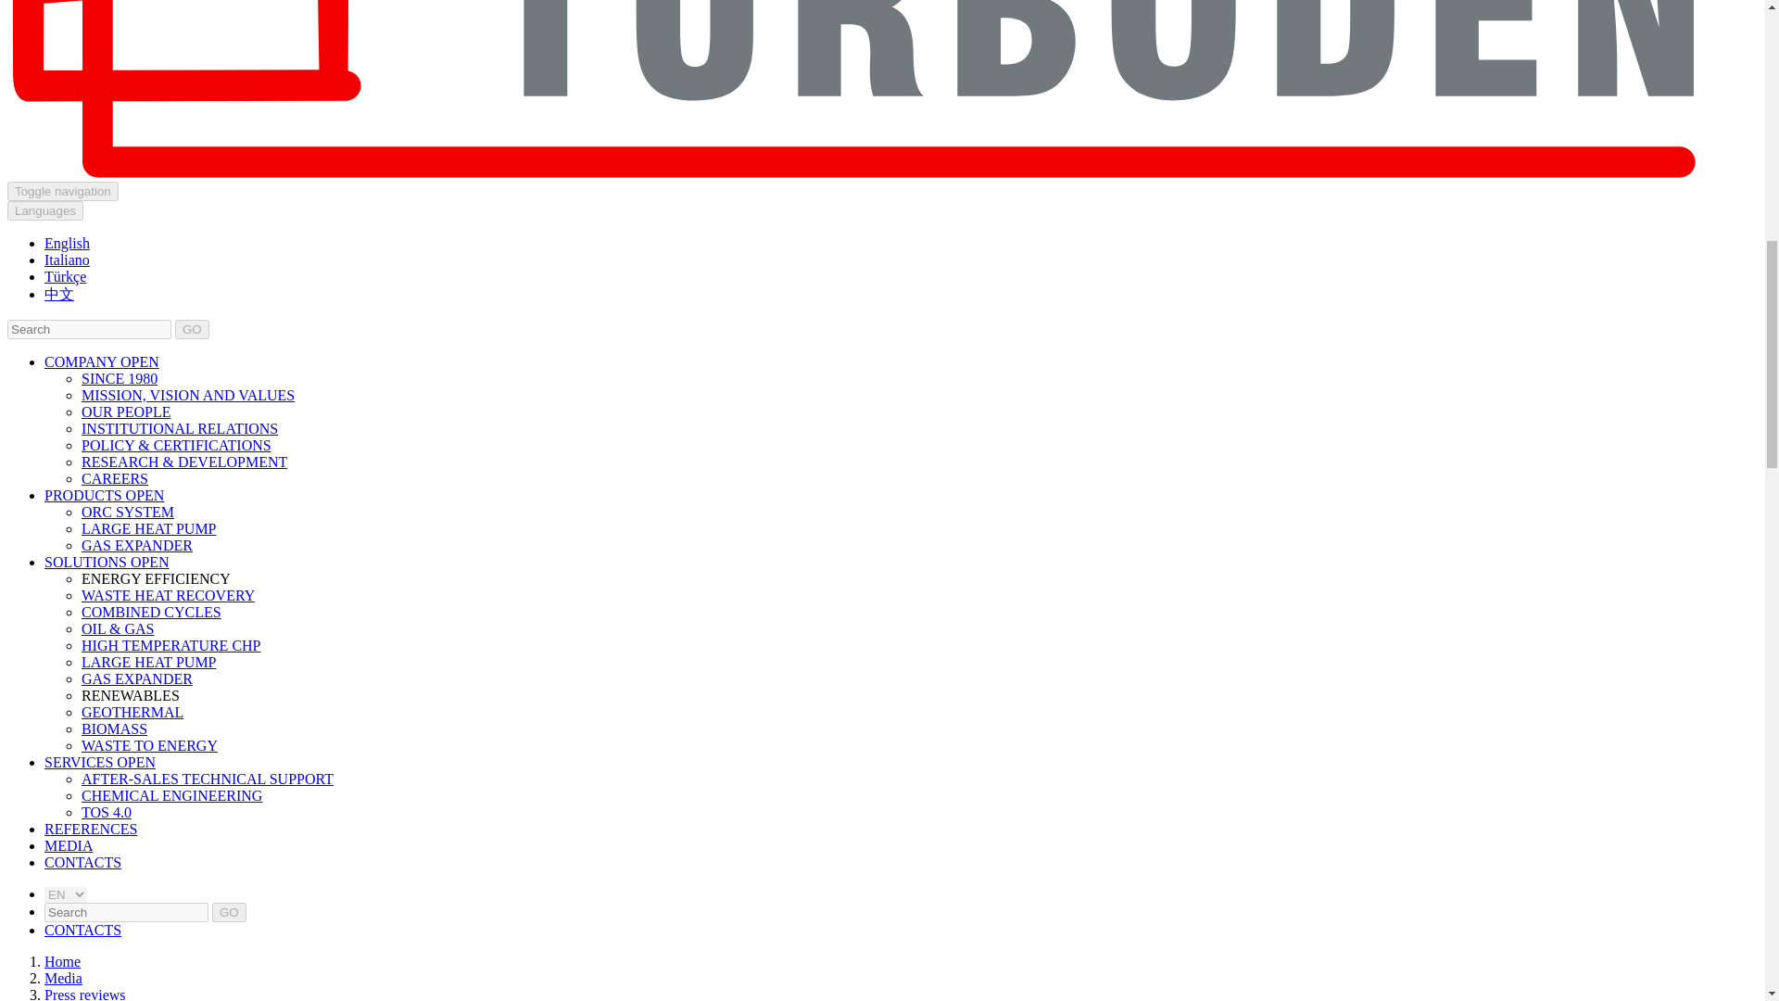 The image size is (1779, 1001). I want to click on Institutional Relations, so click(180, 428).